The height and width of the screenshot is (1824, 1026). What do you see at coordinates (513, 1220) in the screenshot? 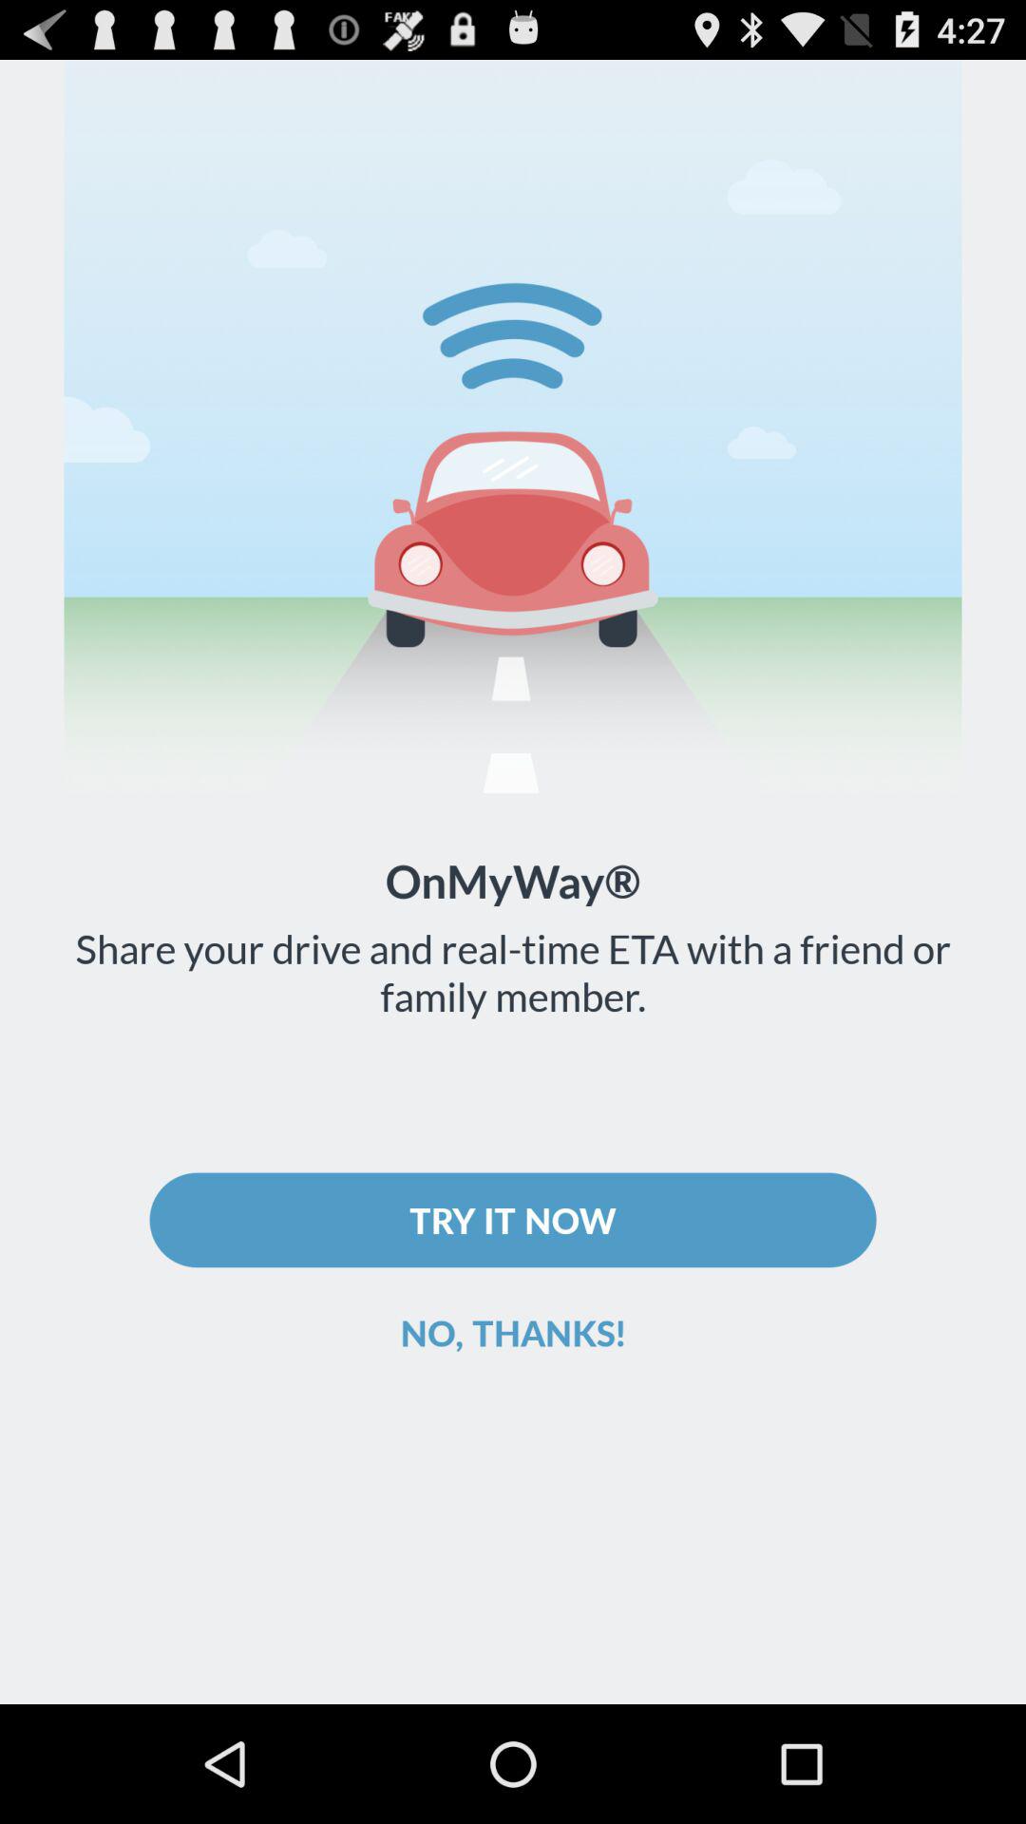
I see `launch item below the share your drive icon` at bounding box center [513, 1220].